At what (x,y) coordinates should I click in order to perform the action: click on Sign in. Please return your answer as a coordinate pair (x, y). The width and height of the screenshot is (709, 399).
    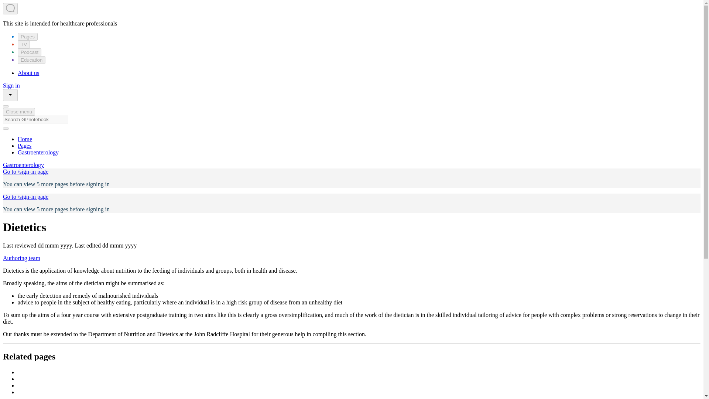
    Looking at the image, I should click on (11, 85).